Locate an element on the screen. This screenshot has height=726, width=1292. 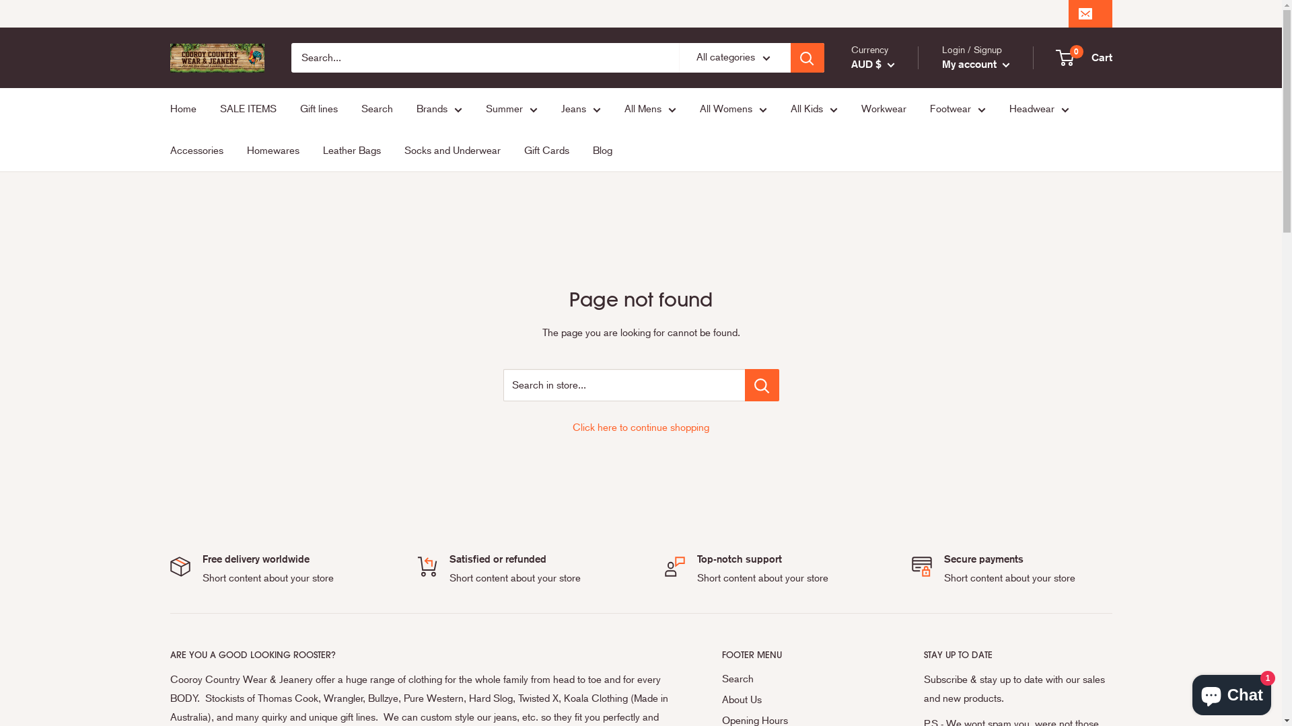
Gift lines is located at coordinates (319, 109).